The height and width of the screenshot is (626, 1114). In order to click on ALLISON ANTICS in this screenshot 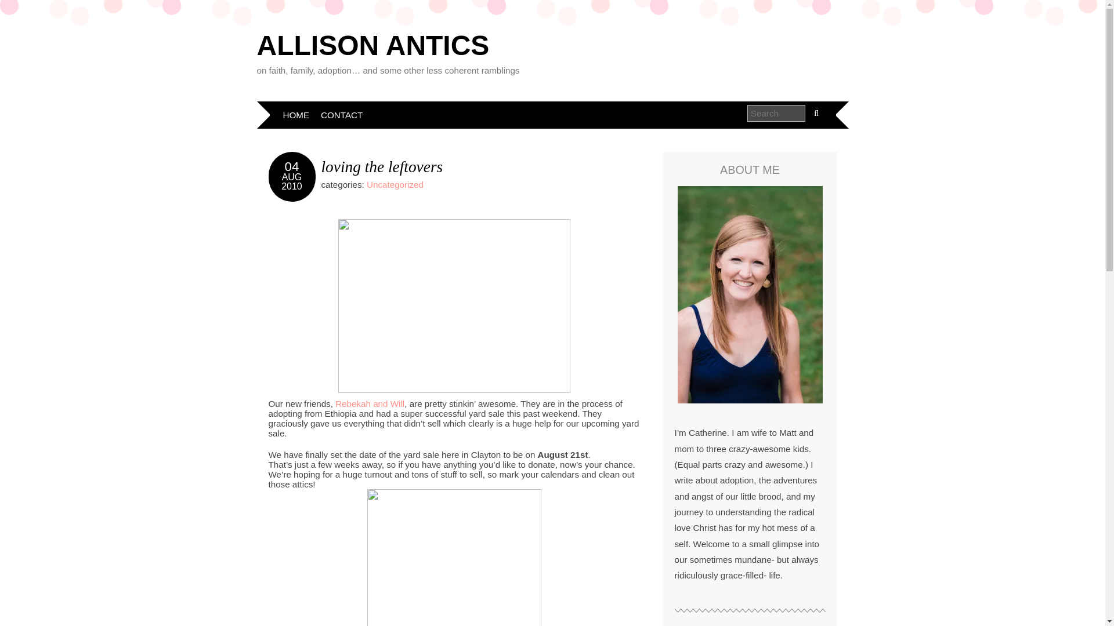, I will do `click(372, 45)`.